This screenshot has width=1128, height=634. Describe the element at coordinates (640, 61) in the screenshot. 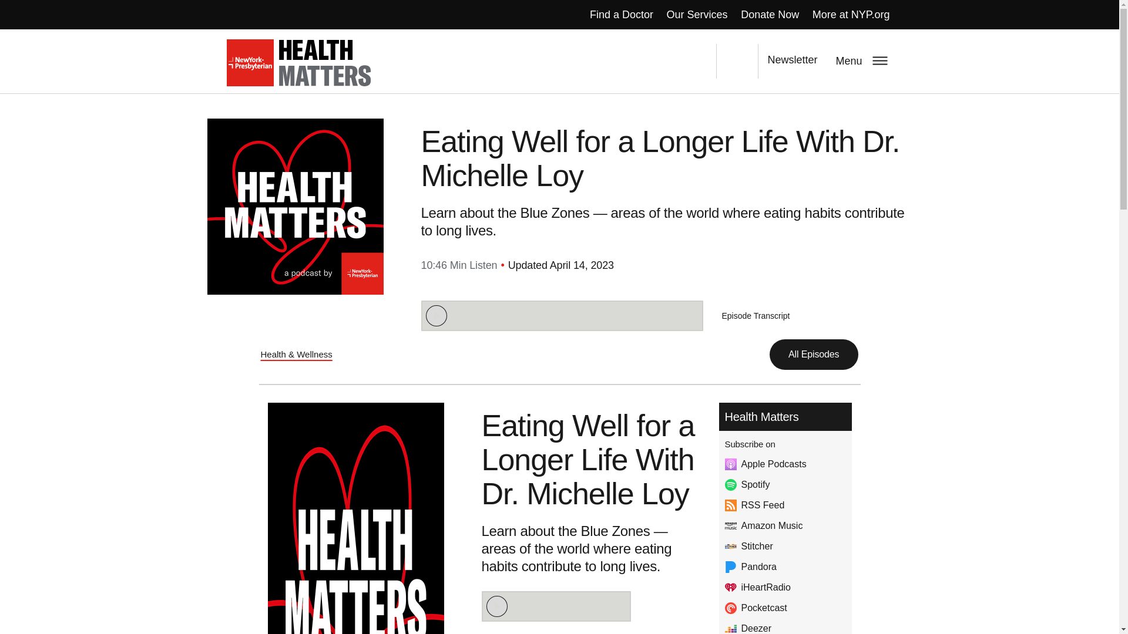

I see `Connect on LinkedIn` at that location.